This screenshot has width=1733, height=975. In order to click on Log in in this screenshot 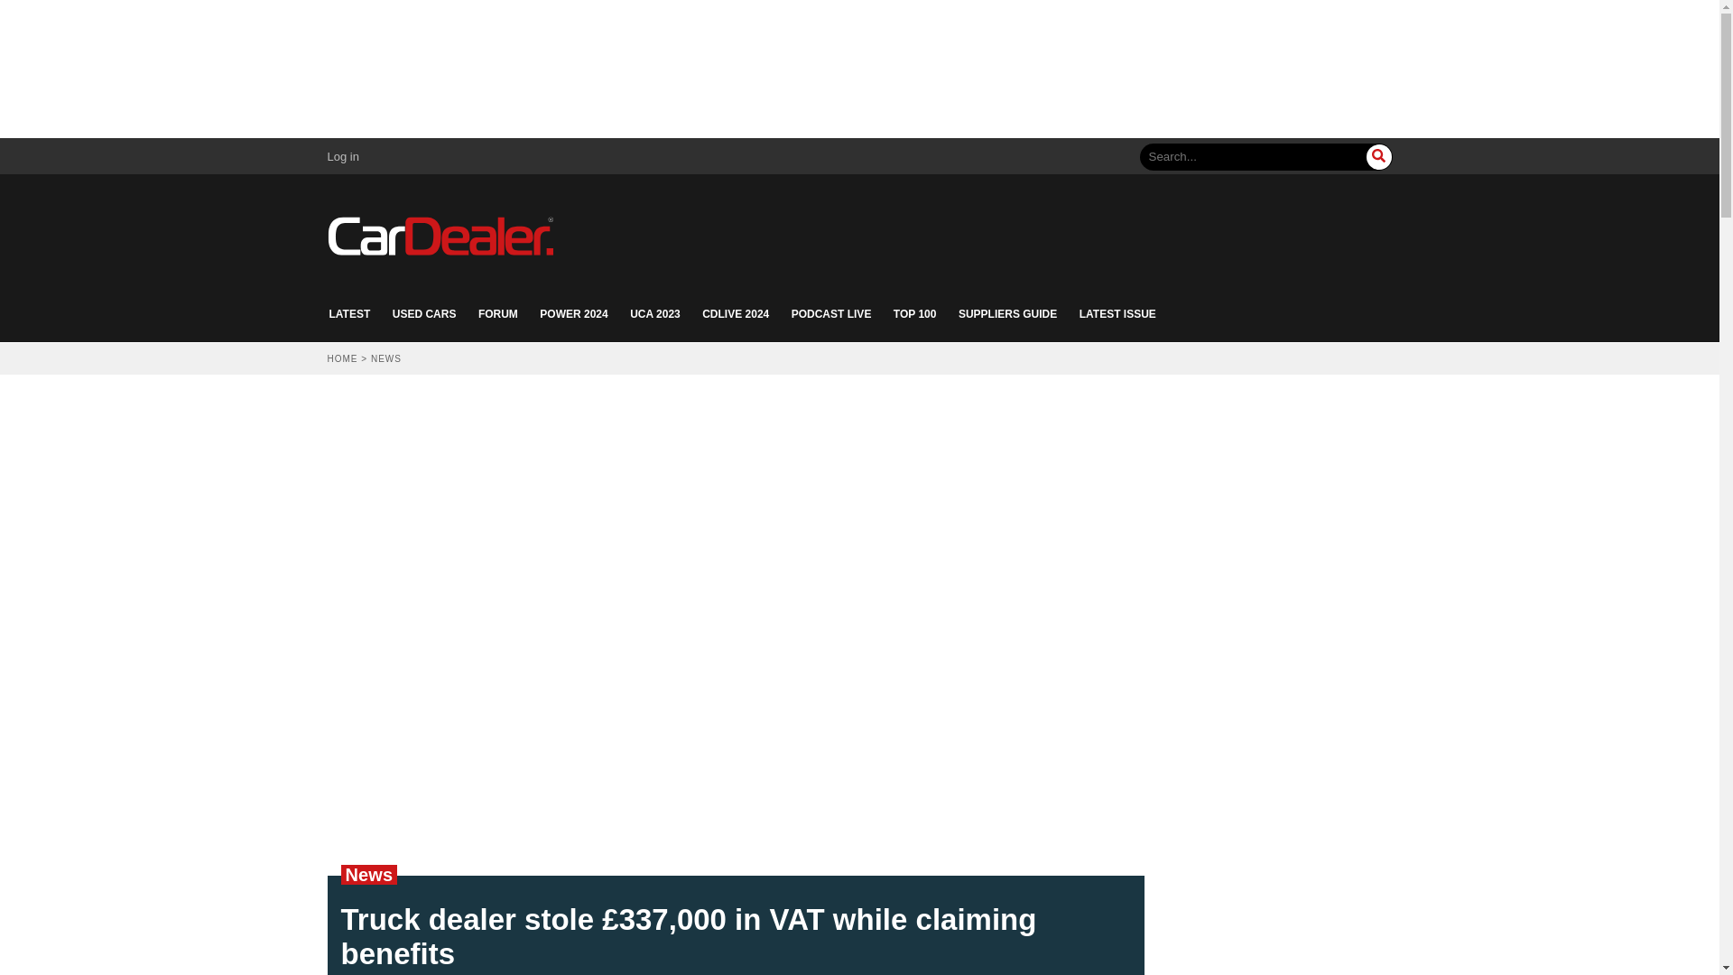, I will do `click(343, 157)`.